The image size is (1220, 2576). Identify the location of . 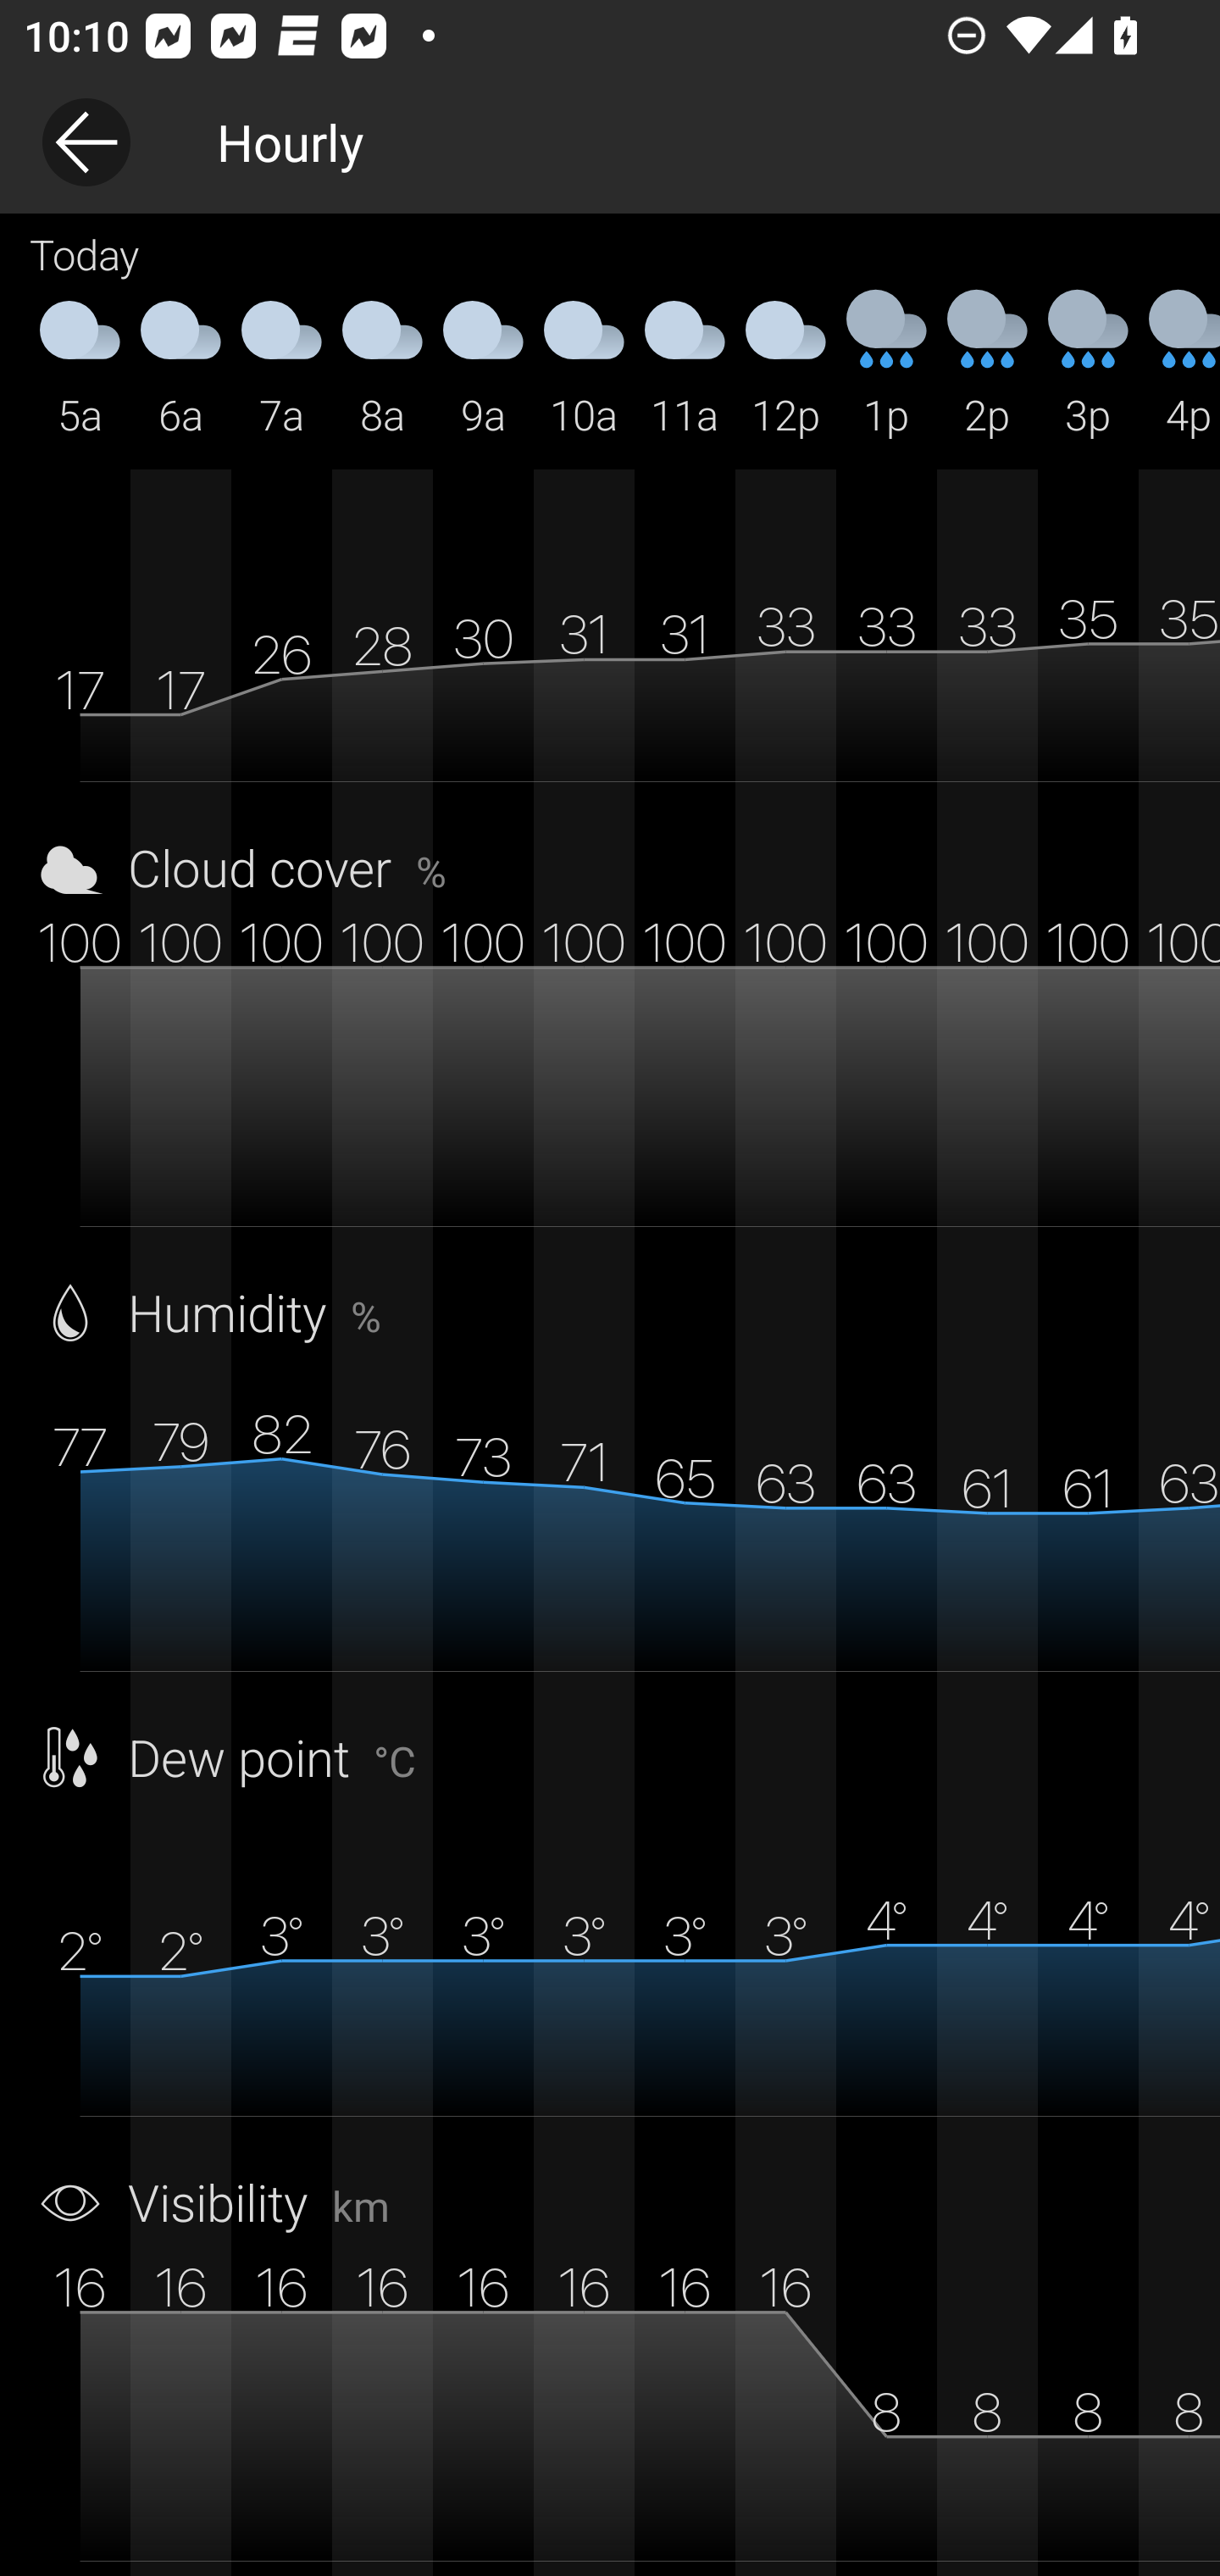
(80, 308).